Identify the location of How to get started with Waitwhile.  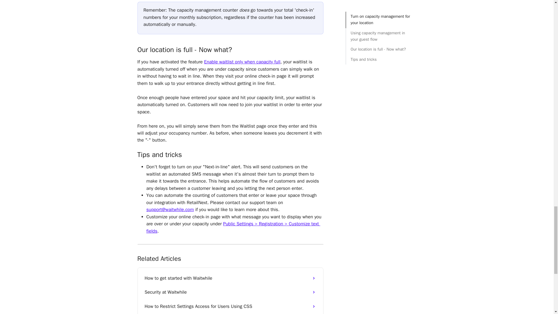
(230, 278).